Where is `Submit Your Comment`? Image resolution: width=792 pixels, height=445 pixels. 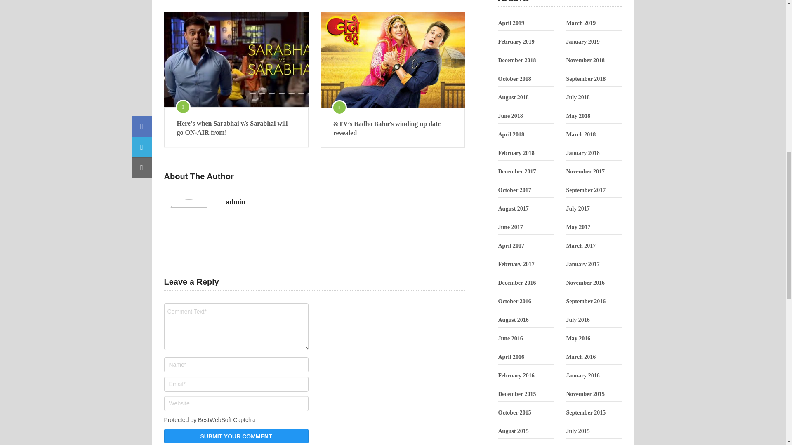
Submit Your Comment is located at coordinates (236, 436).